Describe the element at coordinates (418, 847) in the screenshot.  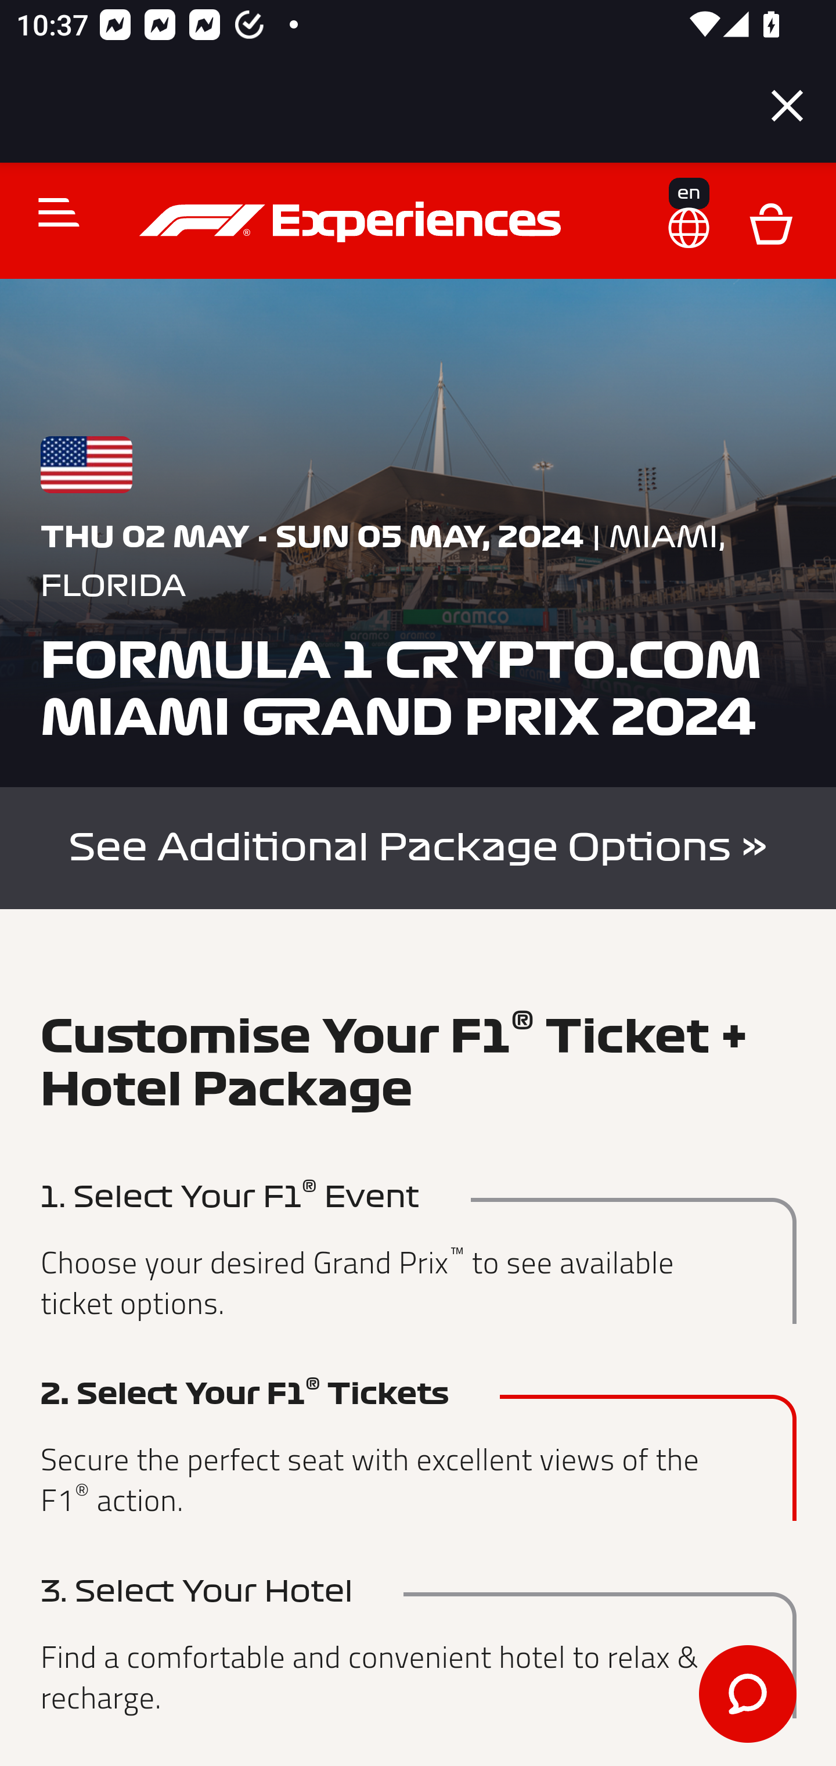
I see `See Additional Package Options »` at that location.